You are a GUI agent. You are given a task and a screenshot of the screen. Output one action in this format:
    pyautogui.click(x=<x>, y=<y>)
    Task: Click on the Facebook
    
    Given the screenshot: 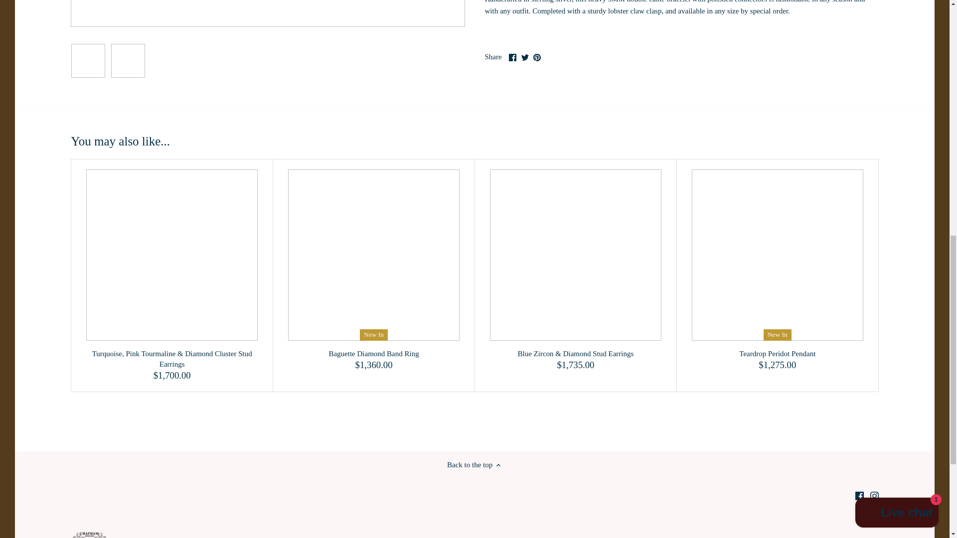 What is the action you would take?
    pyautogui.click(x=859, y=496)
    